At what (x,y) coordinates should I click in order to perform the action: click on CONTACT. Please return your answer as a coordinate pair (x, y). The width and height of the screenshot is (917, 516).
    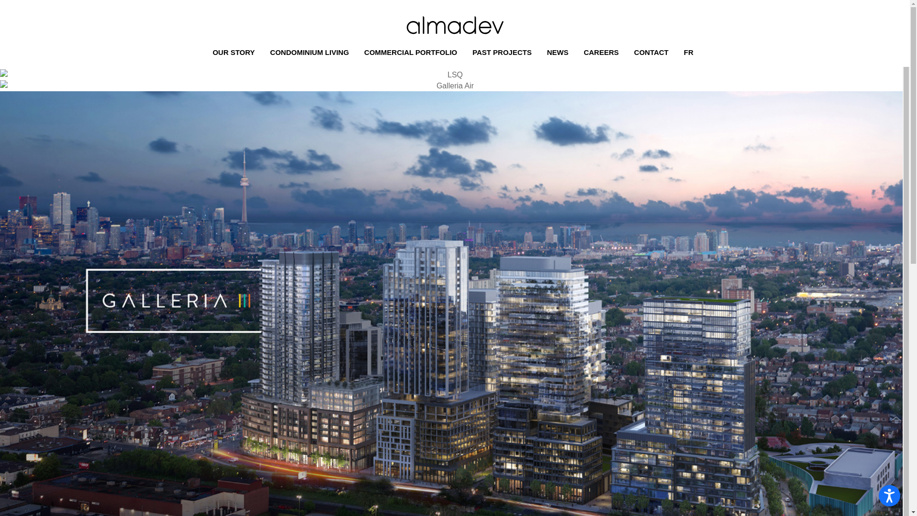
    Looking at the image, I should click on (653, 53).